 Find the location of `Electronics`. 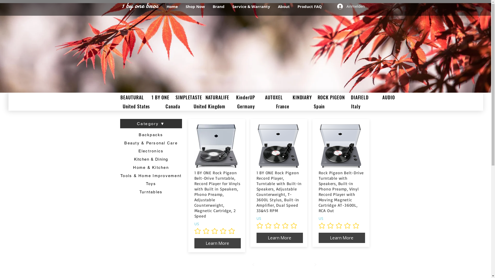

Electronics is located at coordinates (151, 151).